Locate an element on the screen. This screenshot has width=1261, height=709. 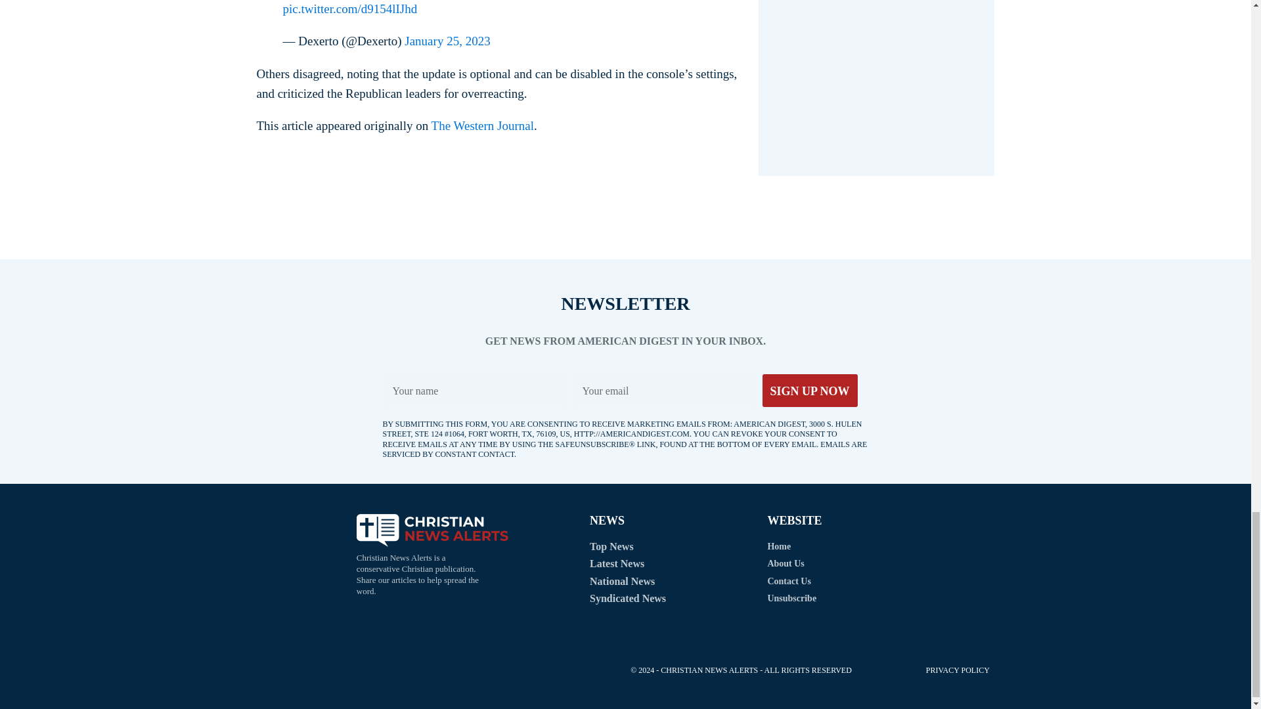
Advertisement is located at coordinates (440, 671).